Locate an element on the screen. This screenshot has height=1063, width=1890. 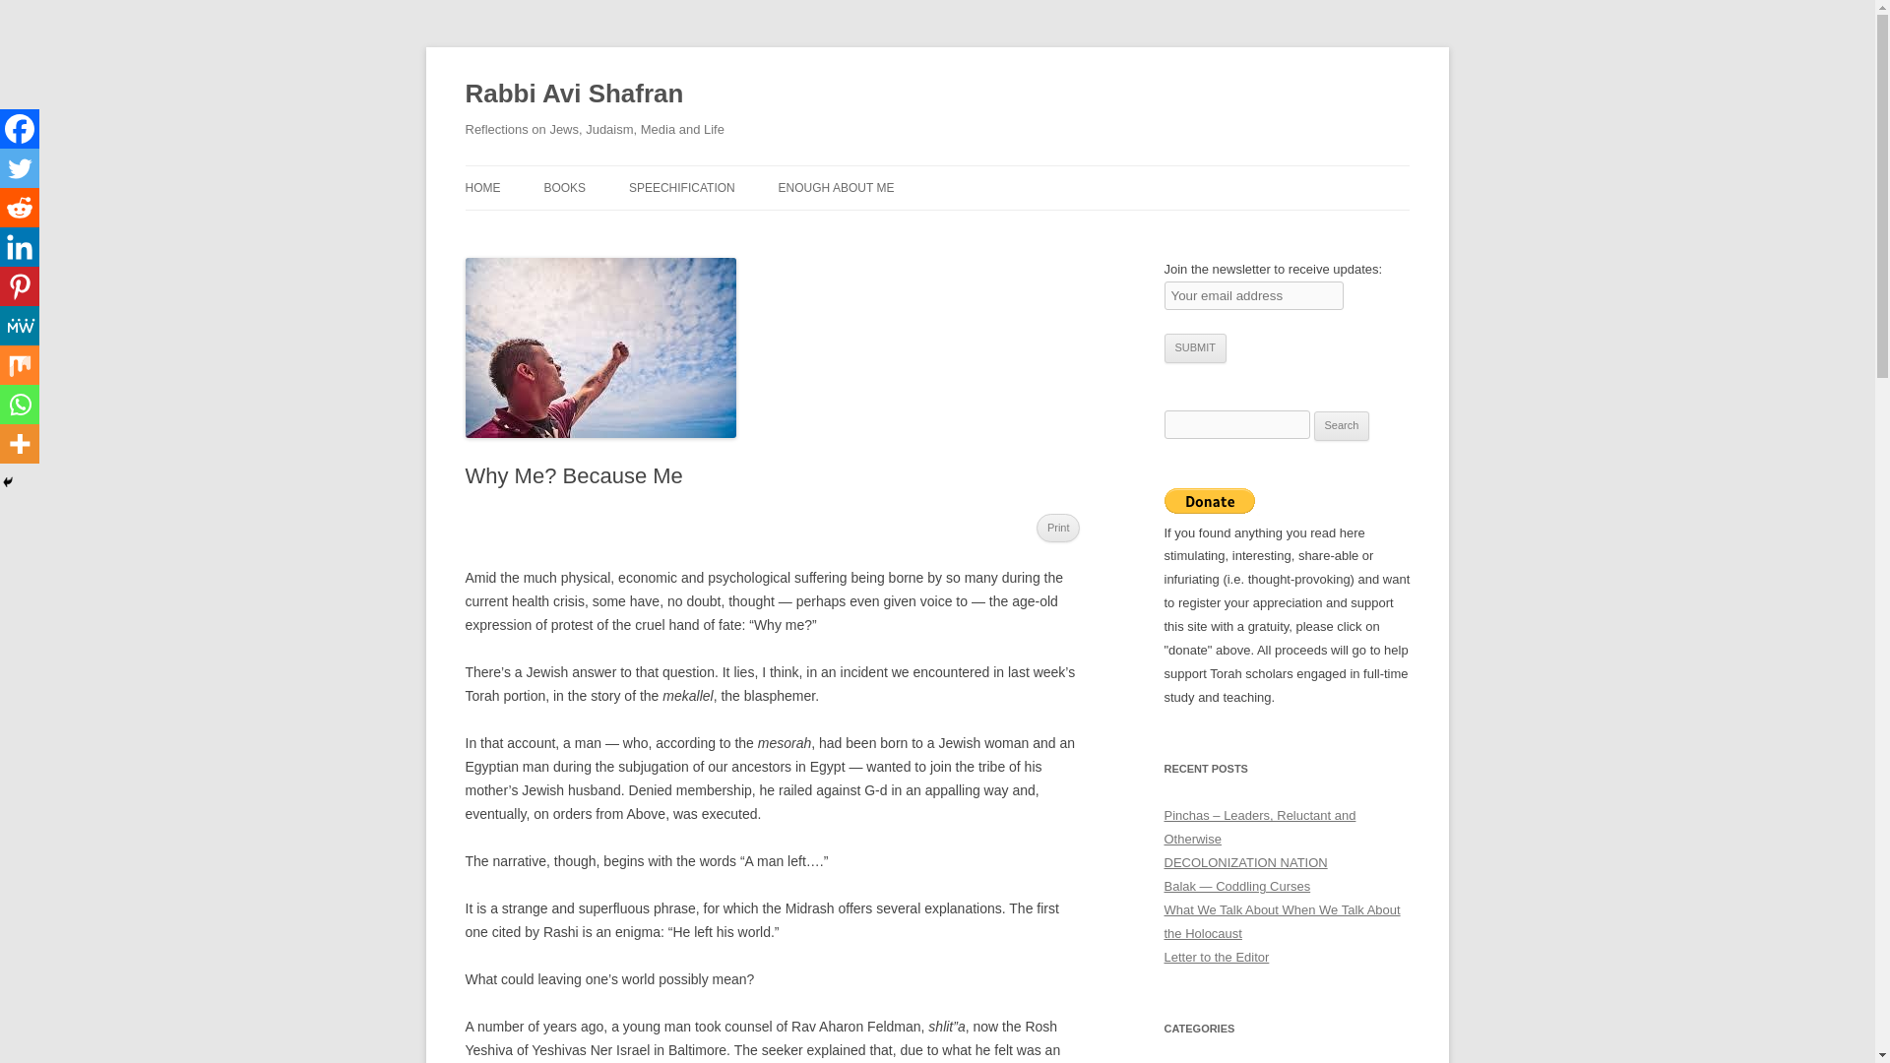
Letter to the Editor is located at coordinates (1216, 957).